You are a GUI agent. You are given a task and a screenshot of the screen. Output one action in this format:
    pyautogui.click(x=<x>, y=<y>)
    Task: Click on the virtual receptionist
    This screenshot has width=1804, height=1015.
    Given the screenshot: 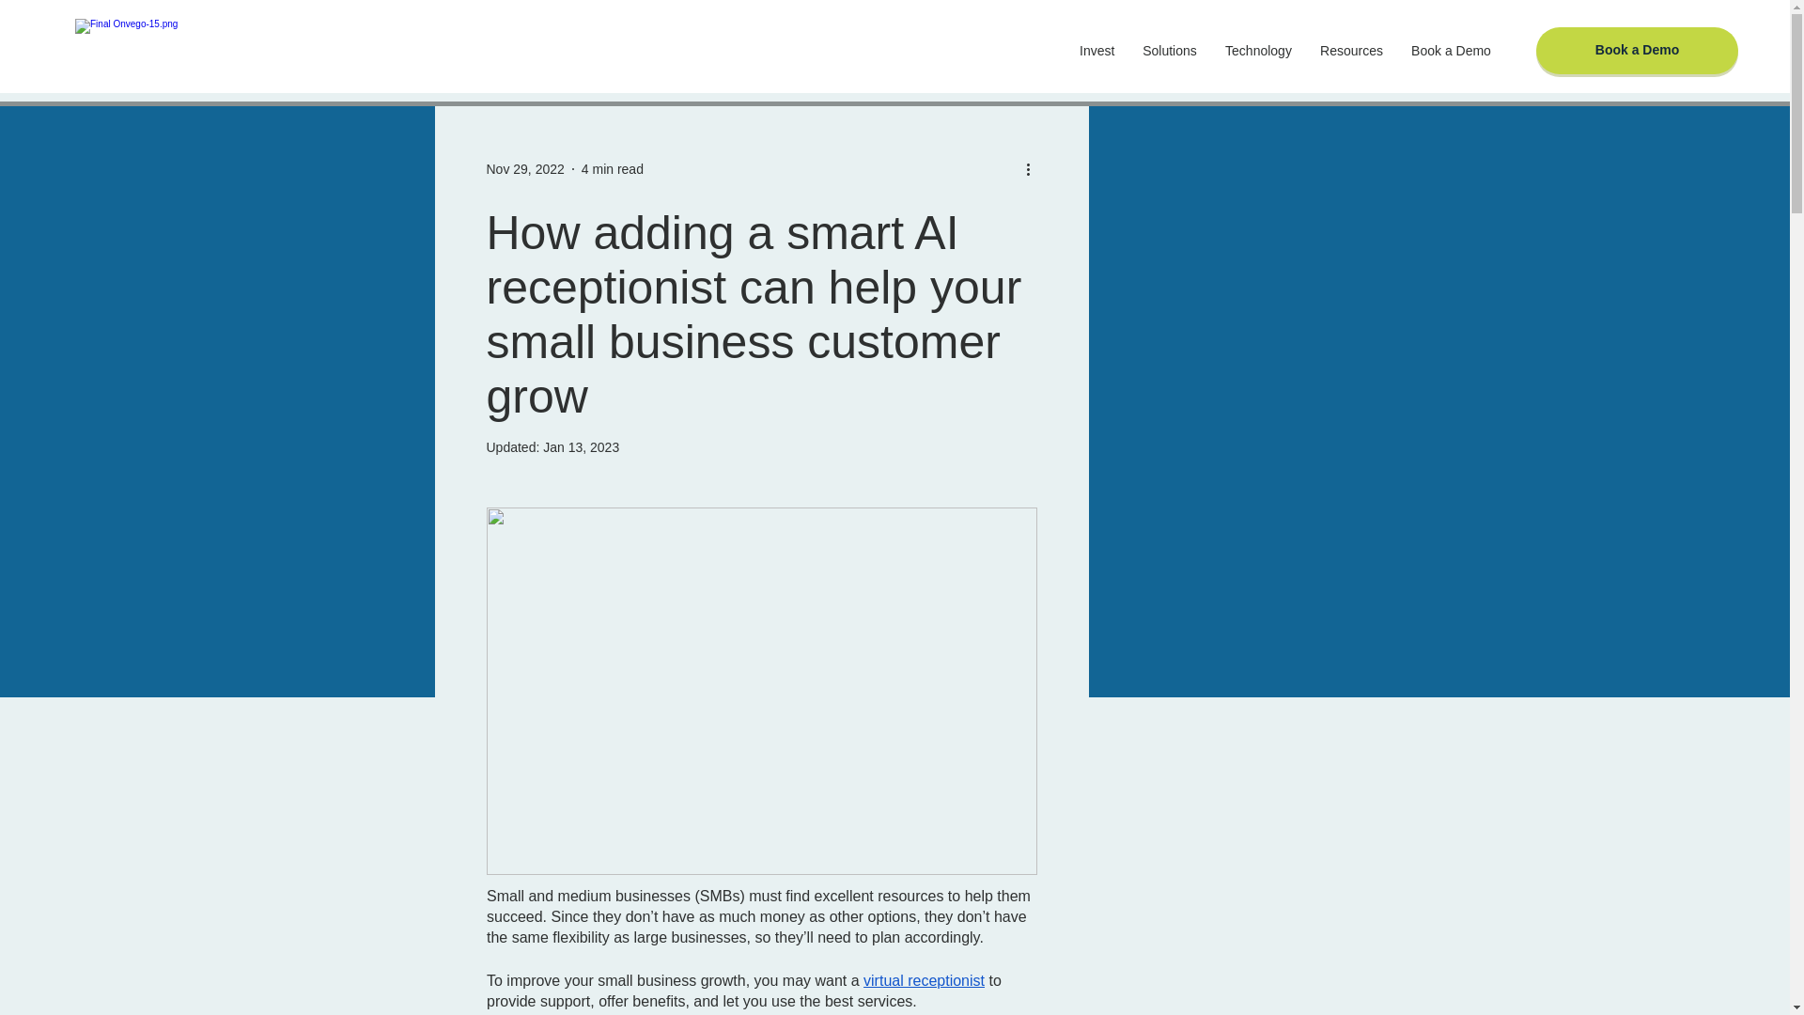 What is the action you would take?
    pyautogui.click(x=925, y=979)
    